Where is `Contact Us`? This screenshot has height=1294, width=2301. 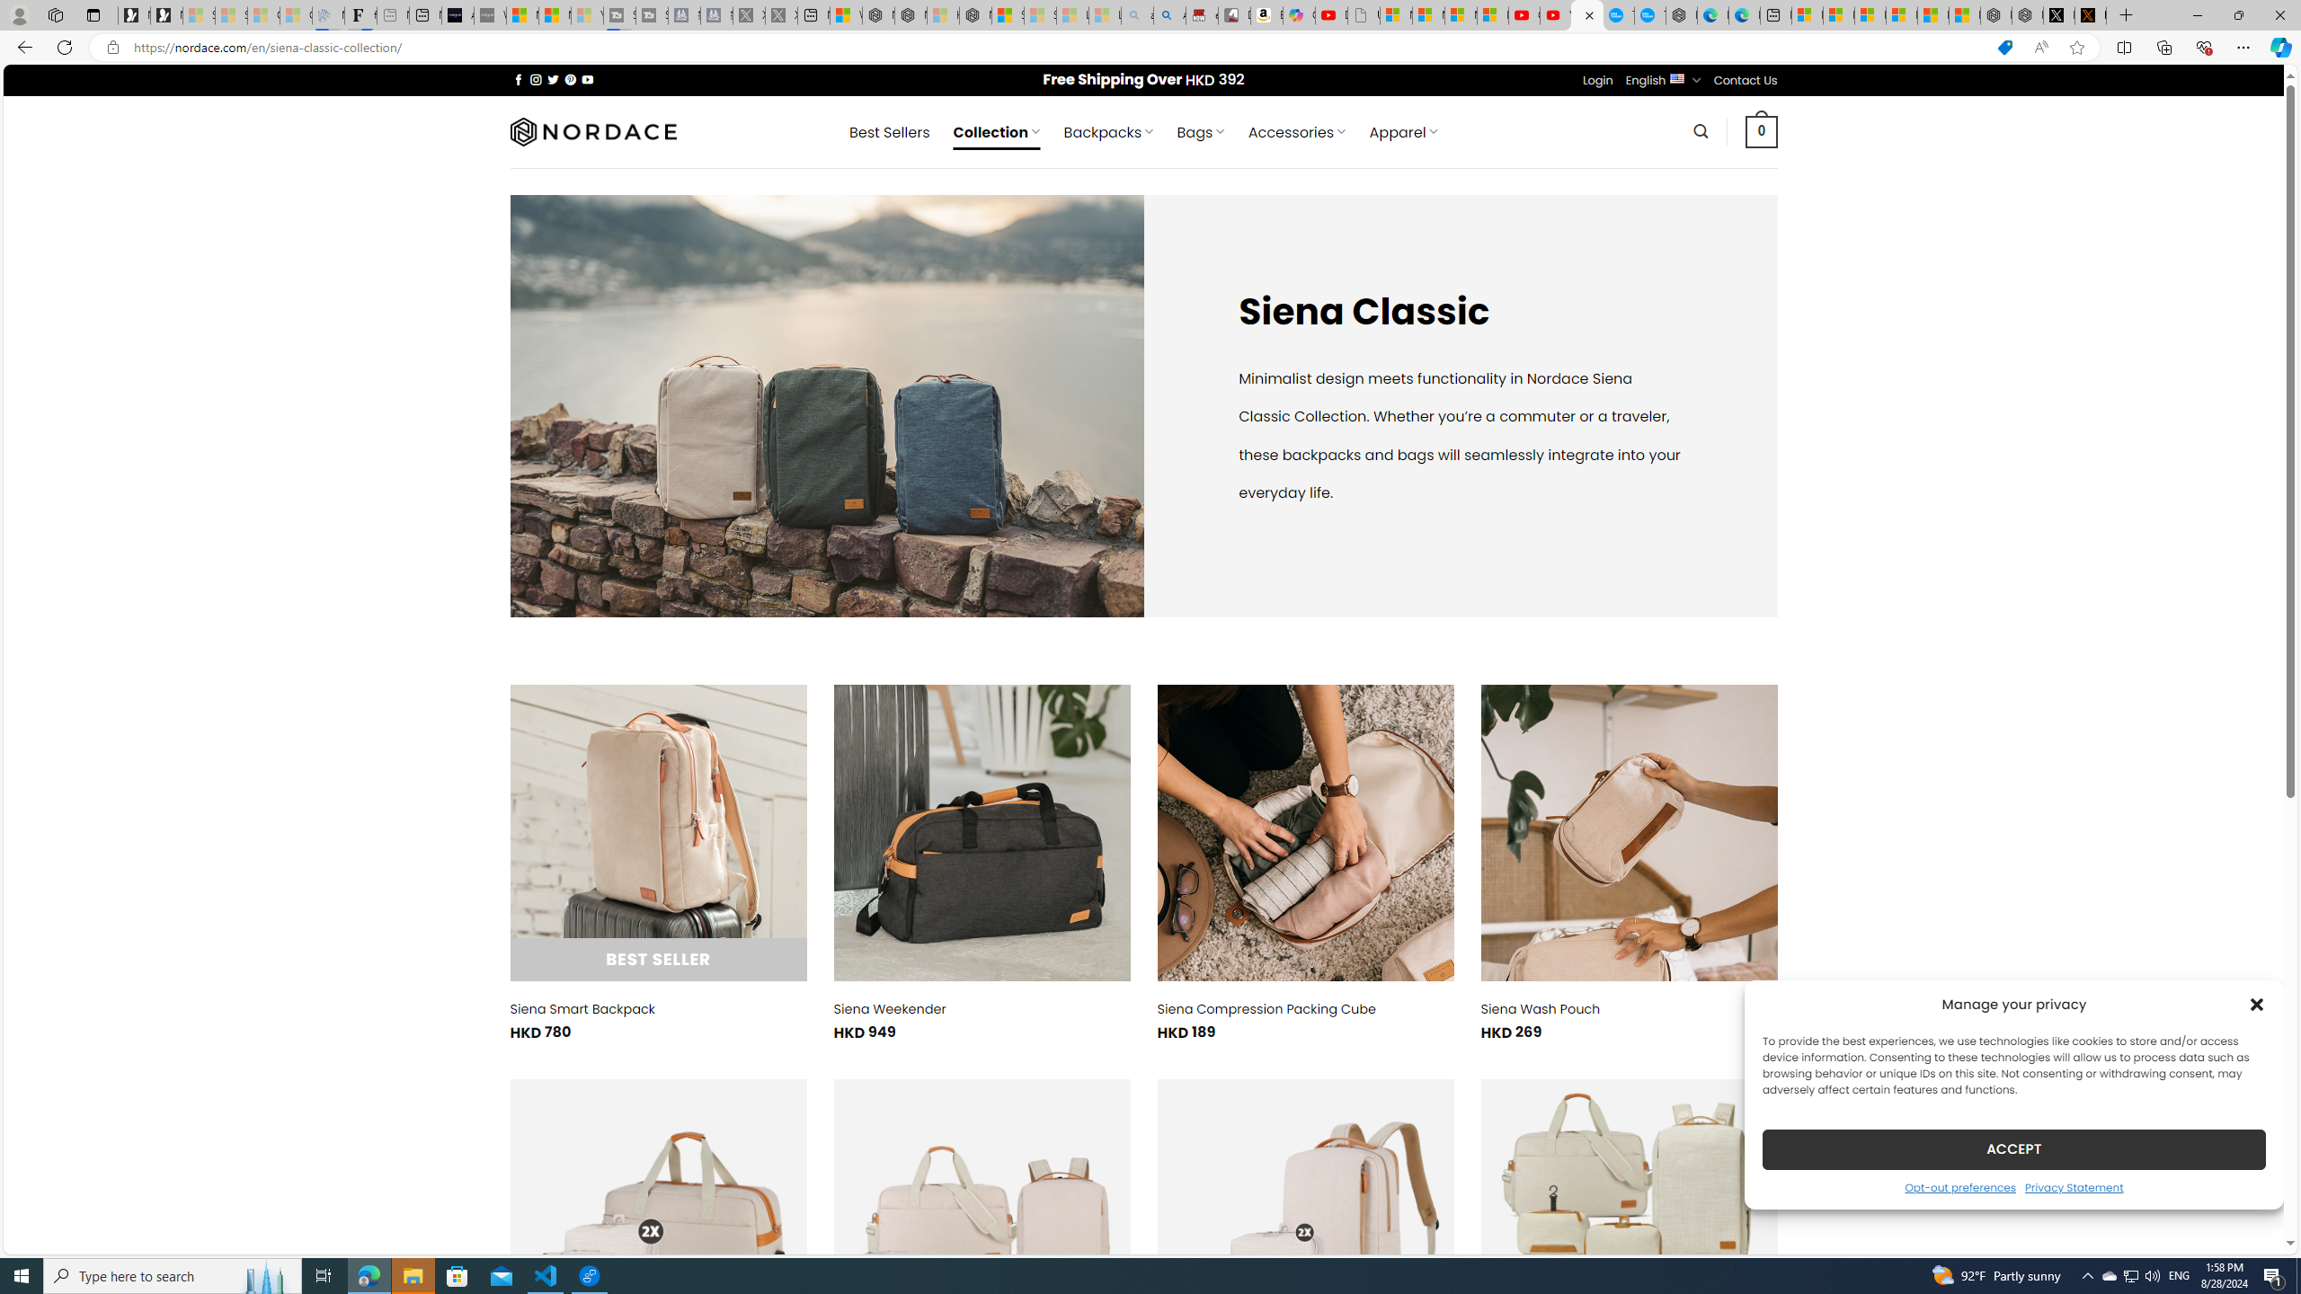 Contact Us is located at coordinates (1746, 80).